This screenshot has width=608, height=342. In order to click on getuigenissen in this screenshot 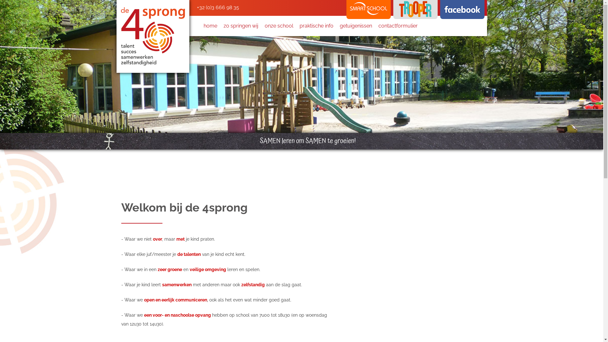, I will do `click(356, 26)`.